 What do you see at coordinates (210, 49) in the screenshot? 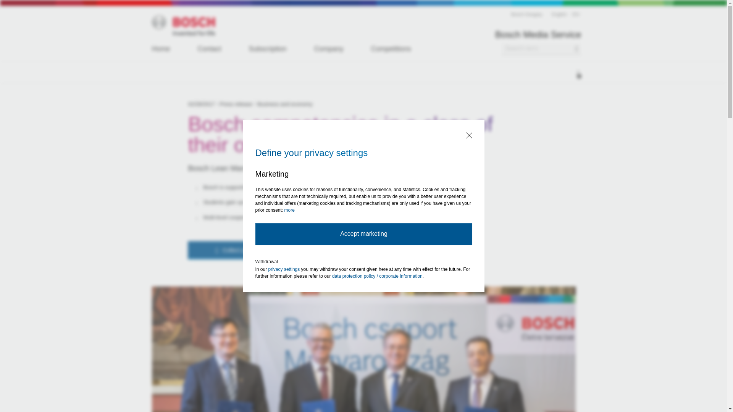
I see `Contact` at bounding box center [210, 49].